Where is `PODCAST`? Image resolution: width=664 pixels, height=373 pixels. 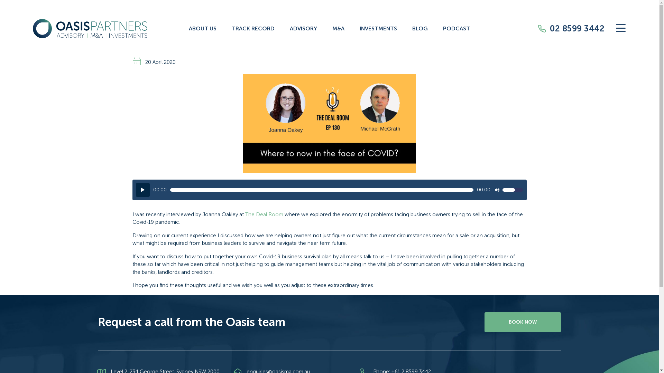
PODCAST is located at coordinates (456, 29).